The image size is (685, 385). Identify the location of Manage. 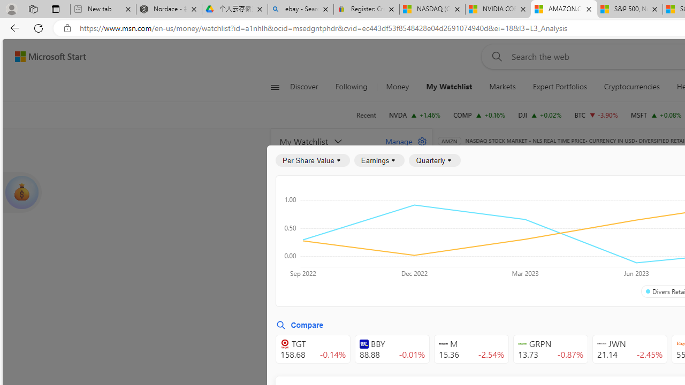
(402, 141).